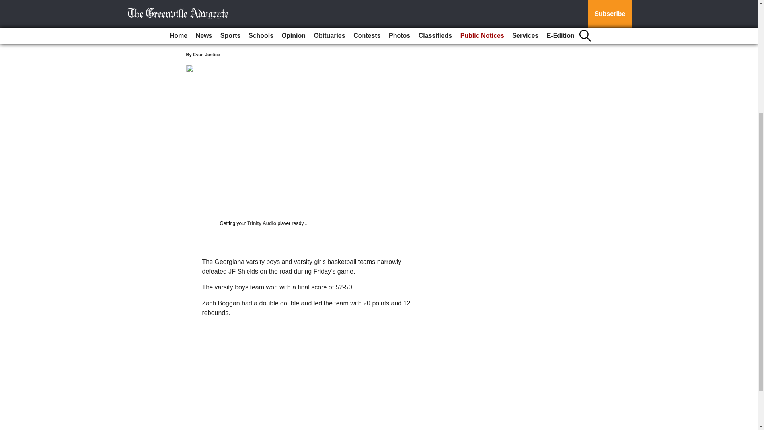 The width and height of the screenshot is (764, 430). I want to click on Evan Justice, so click(206, 54).